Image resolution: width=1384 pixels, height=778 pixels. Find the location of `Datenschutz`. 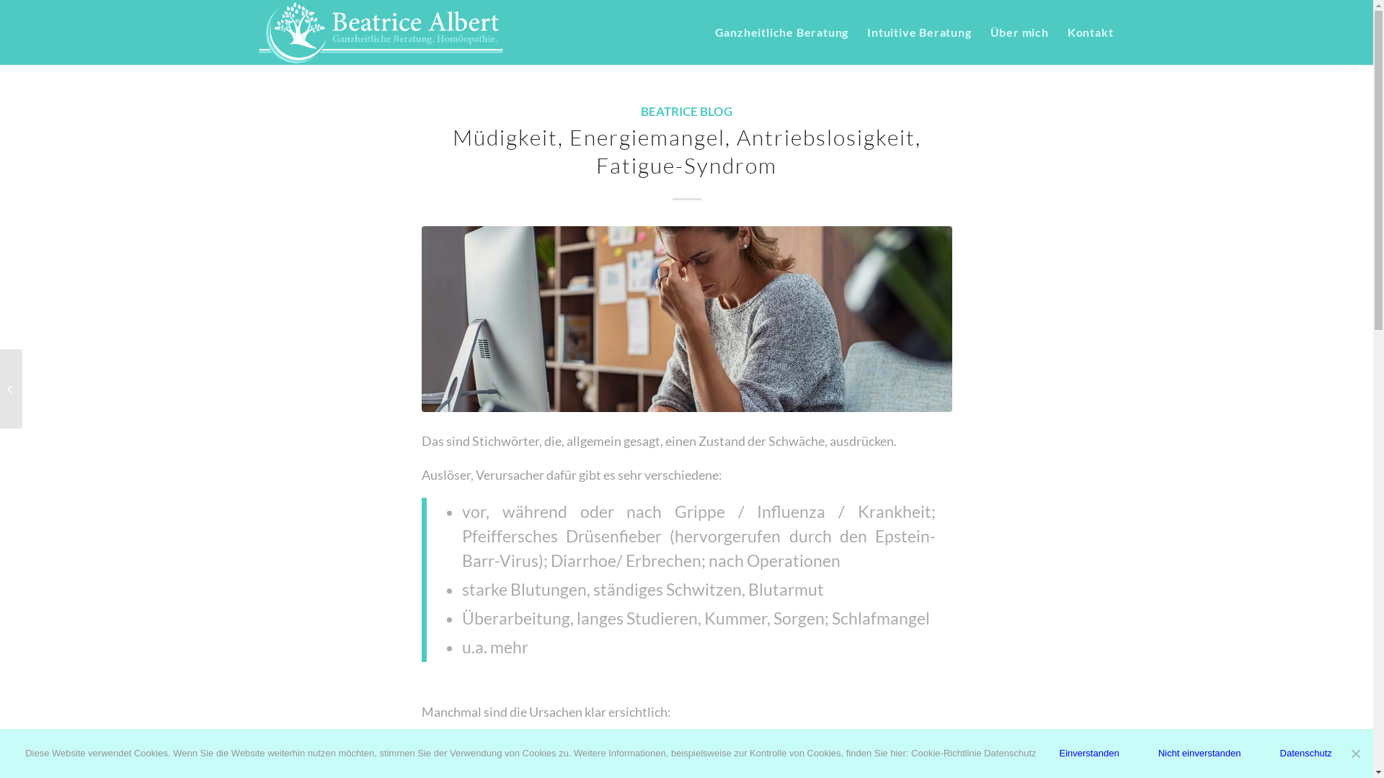

Datenschutz is located at coordinates (1306, 754).